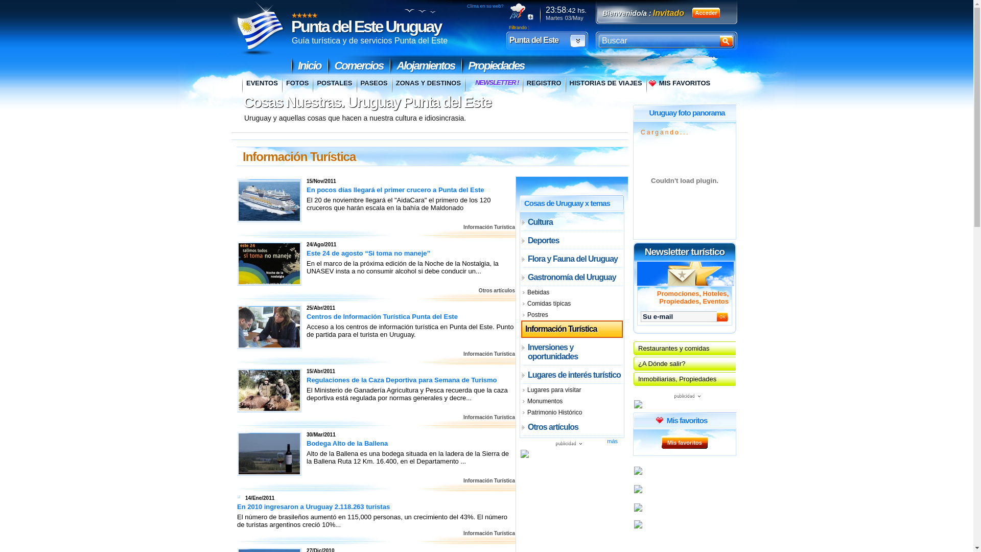  Describe the element at coordinates (496, 65) in the screenshot. I see `Propiedades` at that location.